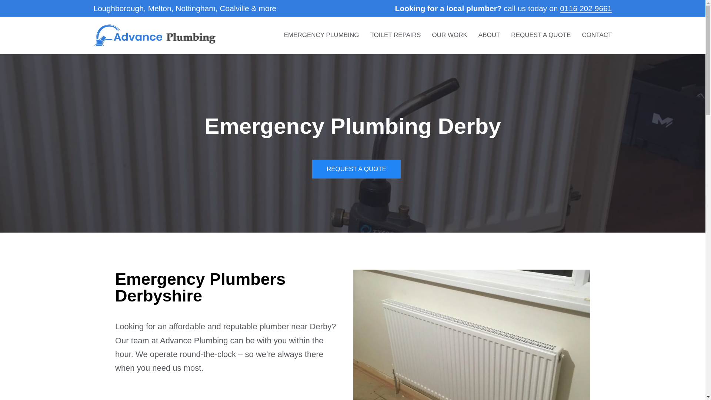 Image resolution: width=711 pixels, height=400 pixels. Describe the element at coordinates (159, 8) in the screenshot. I see `Melton` at that location.